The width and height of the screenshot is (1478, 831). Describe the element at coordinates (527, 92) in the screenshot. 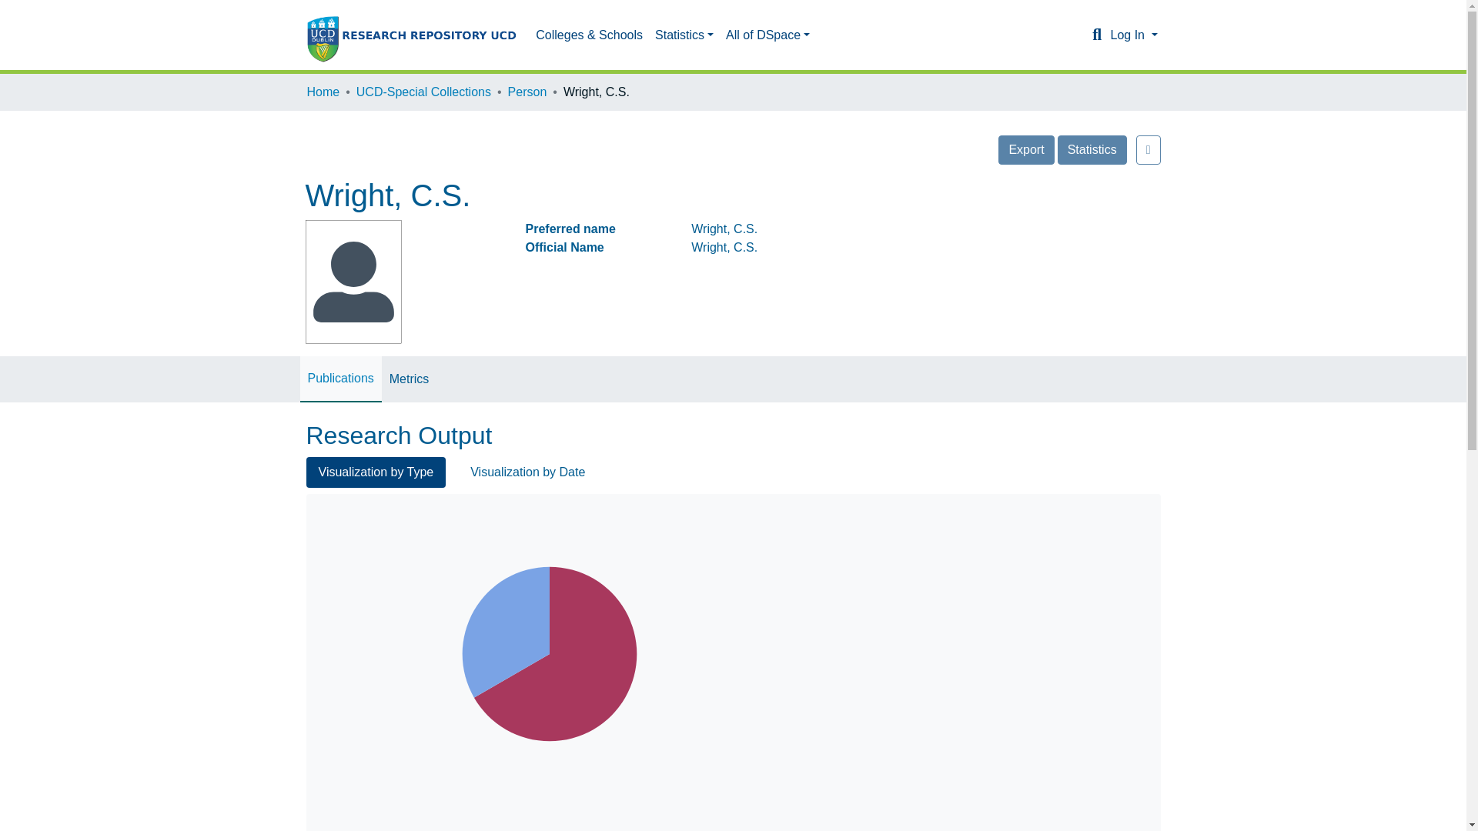

I see `Person` at that location.